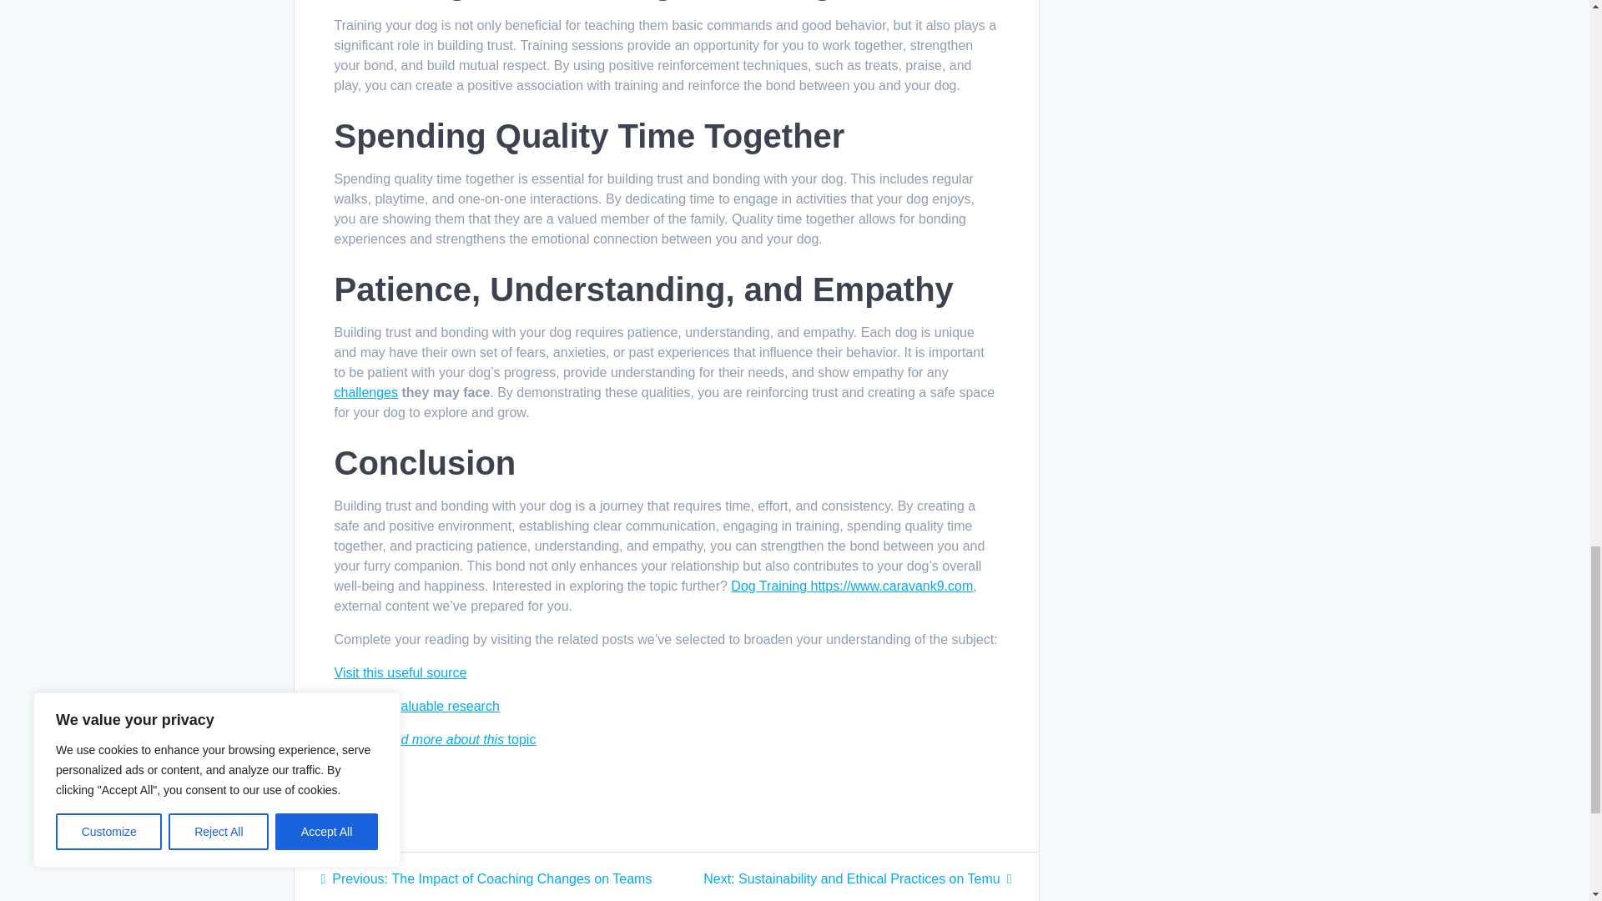 This screenshot has height=901, width=1602. What do you see at coordinates (399, 672) in the screenshot?
I see `Visit this useful source` at bounding box center [399, 672].